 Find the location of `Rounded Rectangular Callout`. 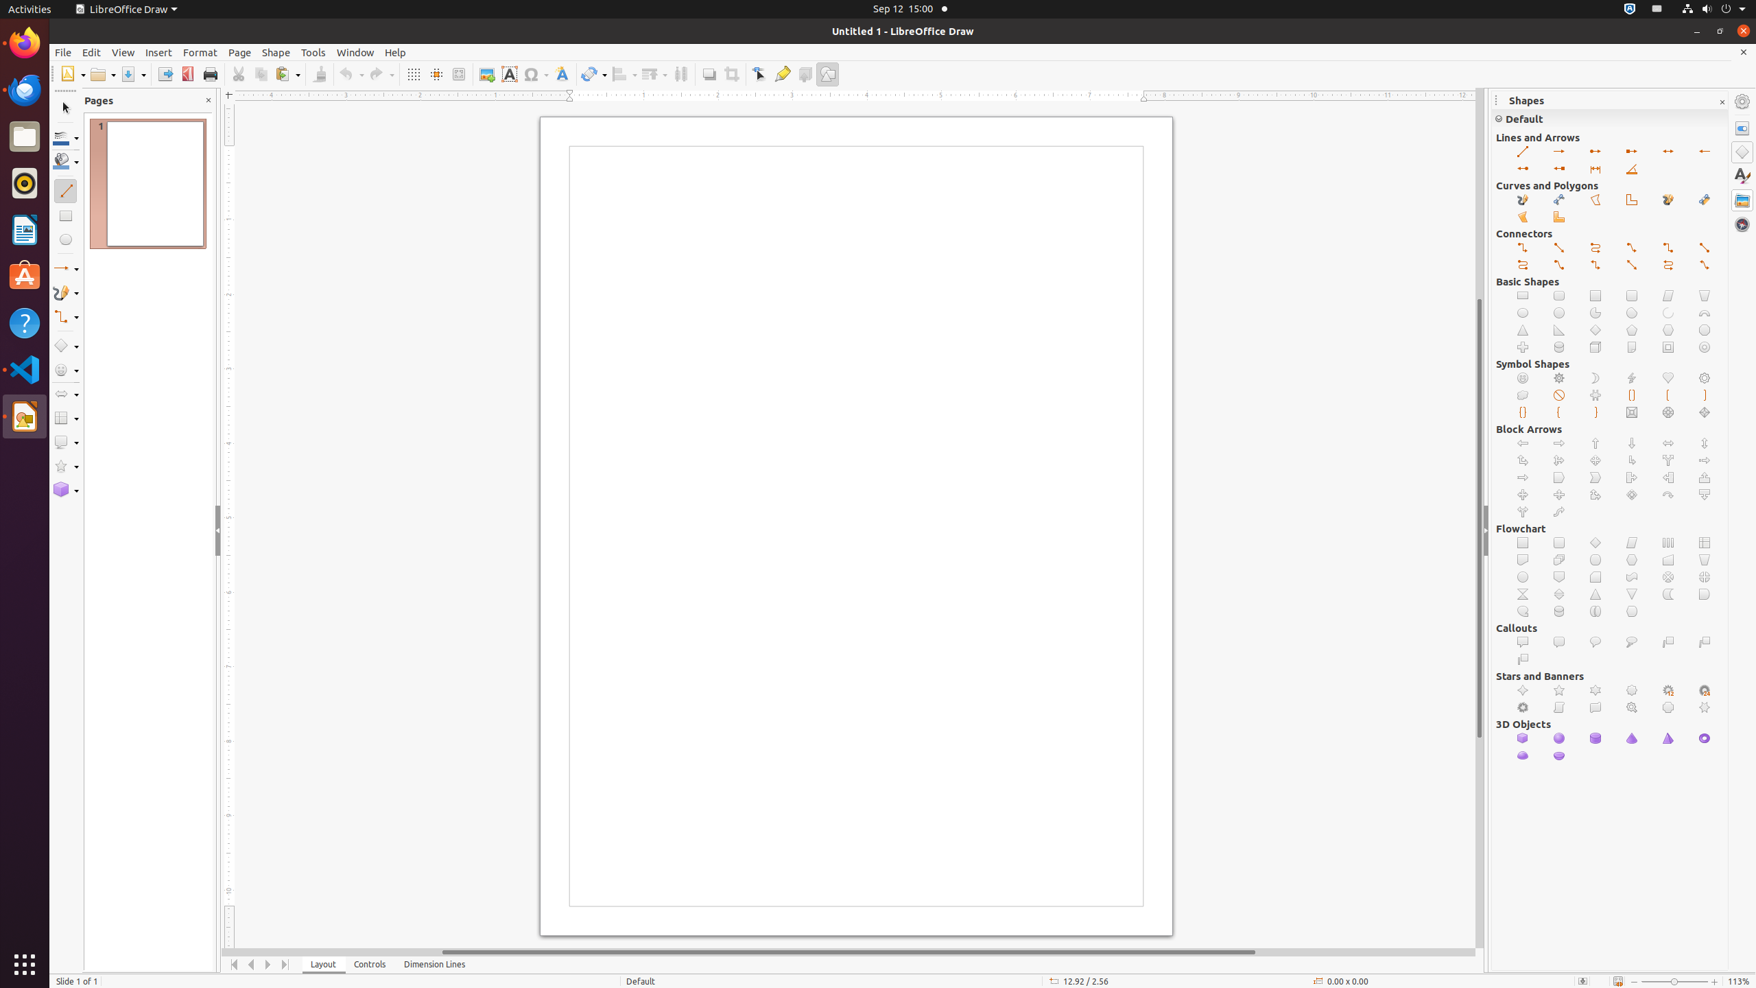

Rounded Rectangular Callout is located at coordinates (1560, 642).